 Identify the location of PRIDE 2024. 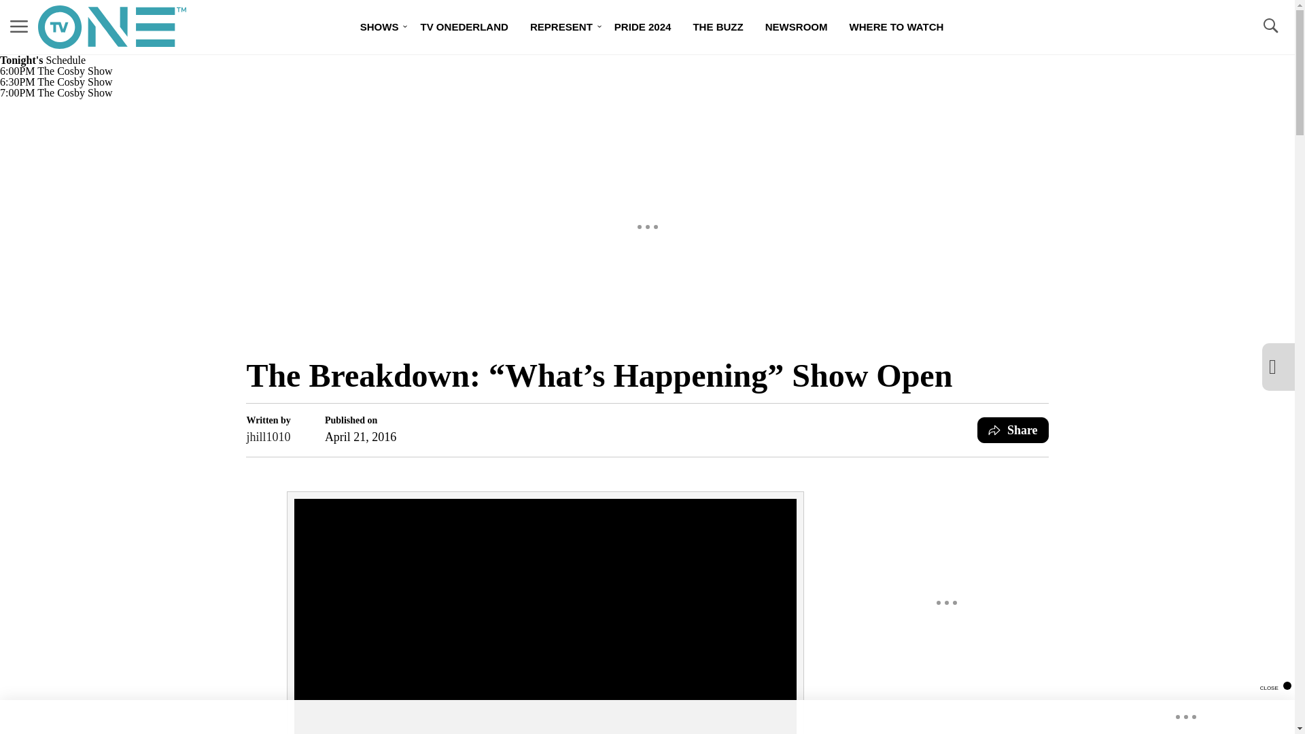
(643, 27).